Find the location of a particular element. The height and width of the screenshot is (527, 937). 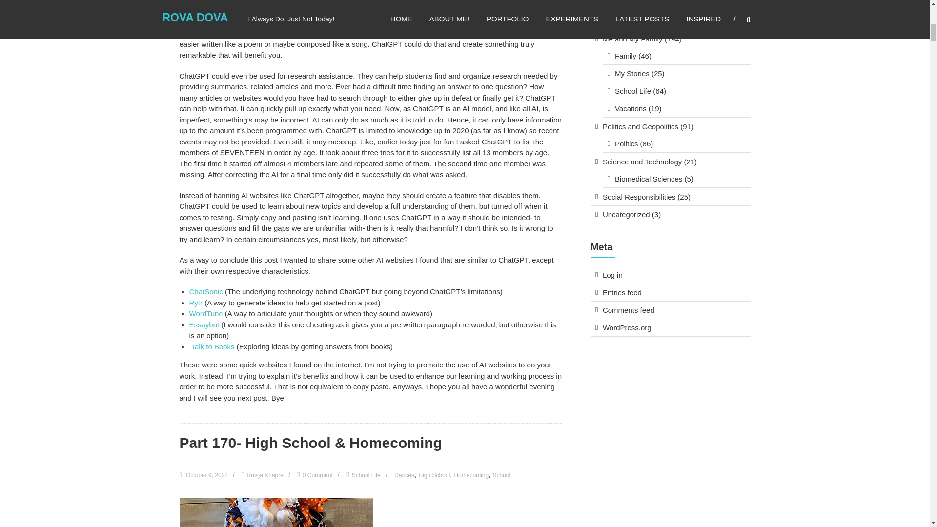

 Talk to Books is located at coordinates (212, 346).